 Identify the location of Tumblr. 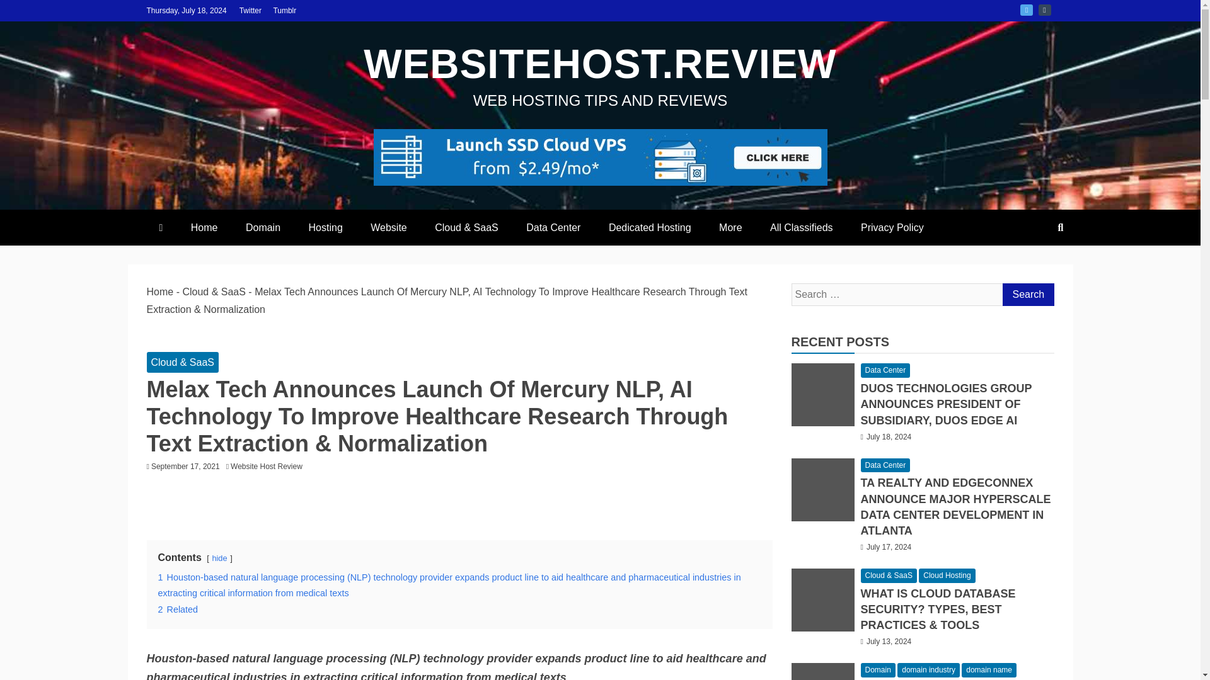
(285, 10).